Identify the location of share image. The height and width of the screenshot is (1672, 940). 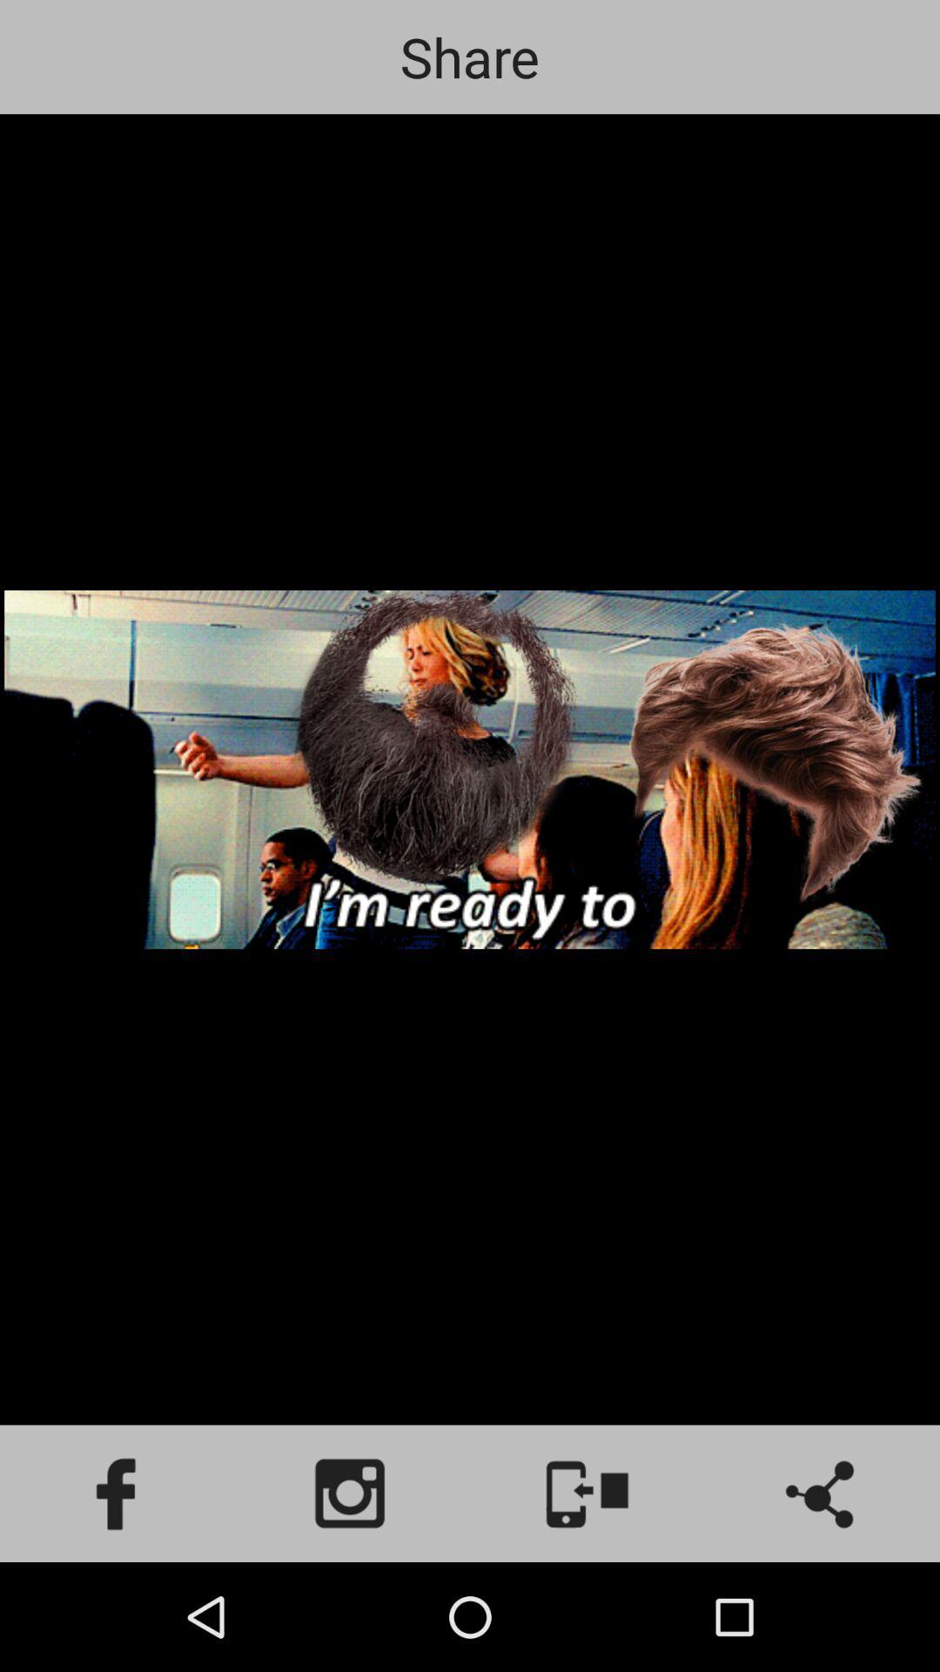
(822, 1493).